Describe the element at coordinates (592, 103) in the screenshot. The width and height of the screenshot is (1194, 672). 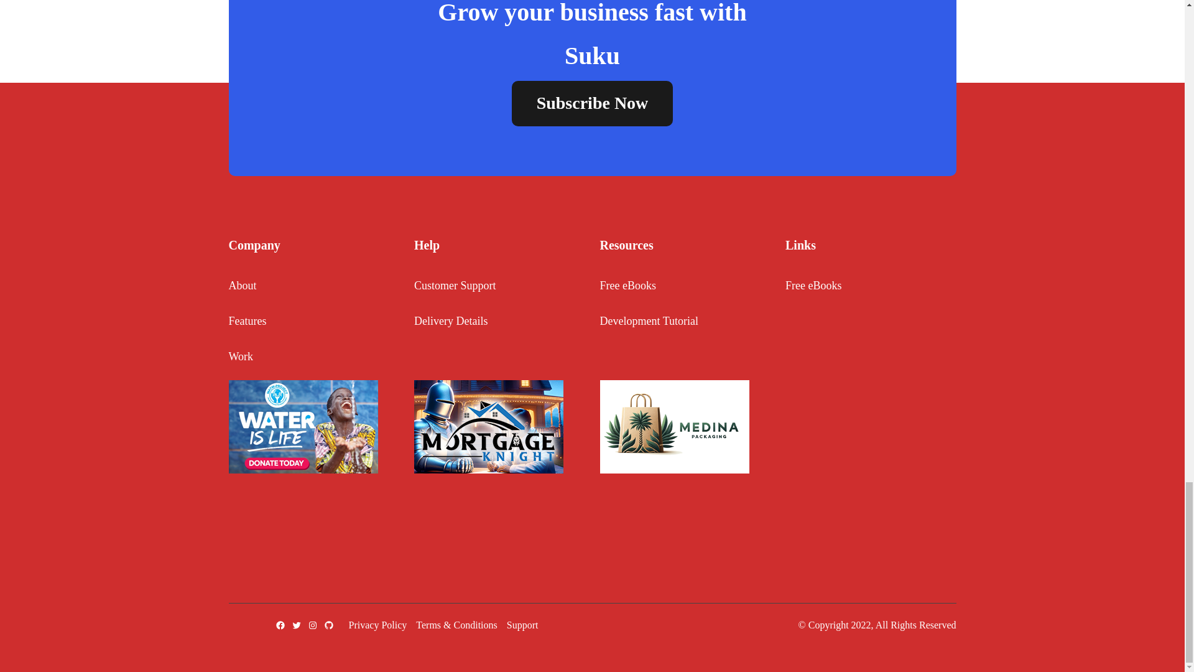
I see `Subscribe Now` at that location.